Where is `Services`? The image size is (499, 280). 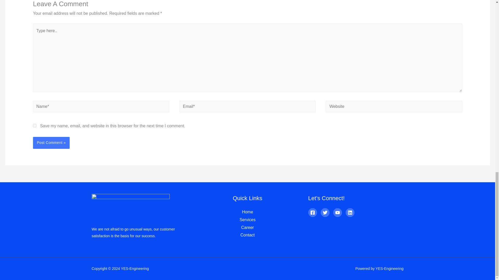 Services is located at coordinates (247, 220).